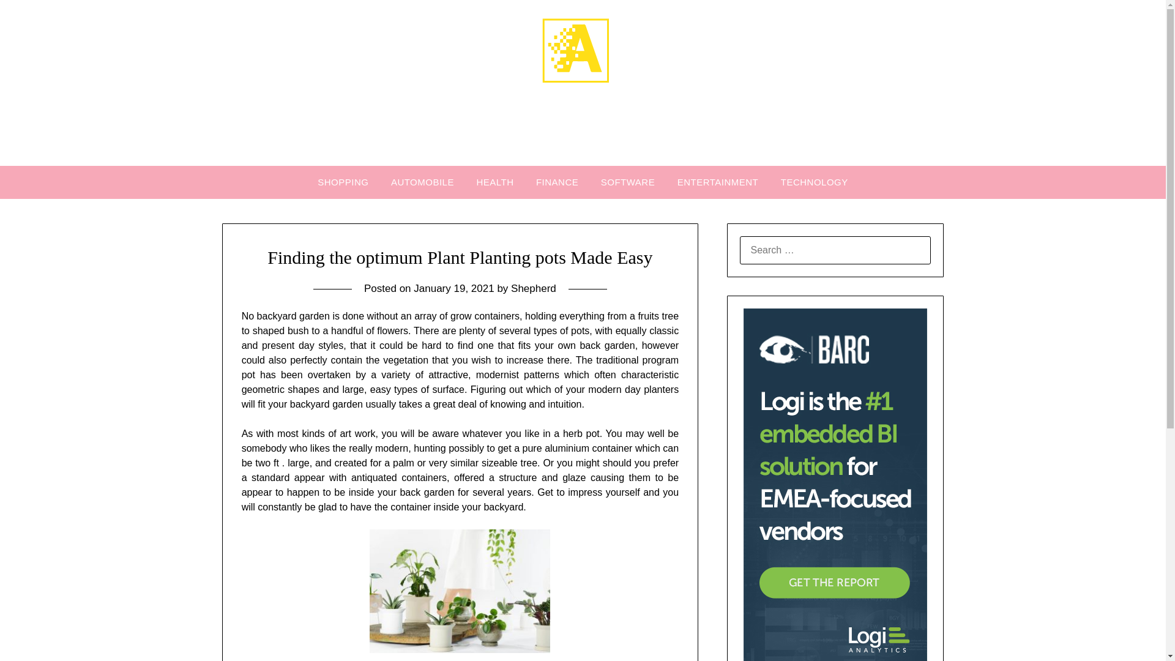 Image resolution: width=1175 pixels, height=661 pixels. I want to click on Shepherd, so click(534, 288).